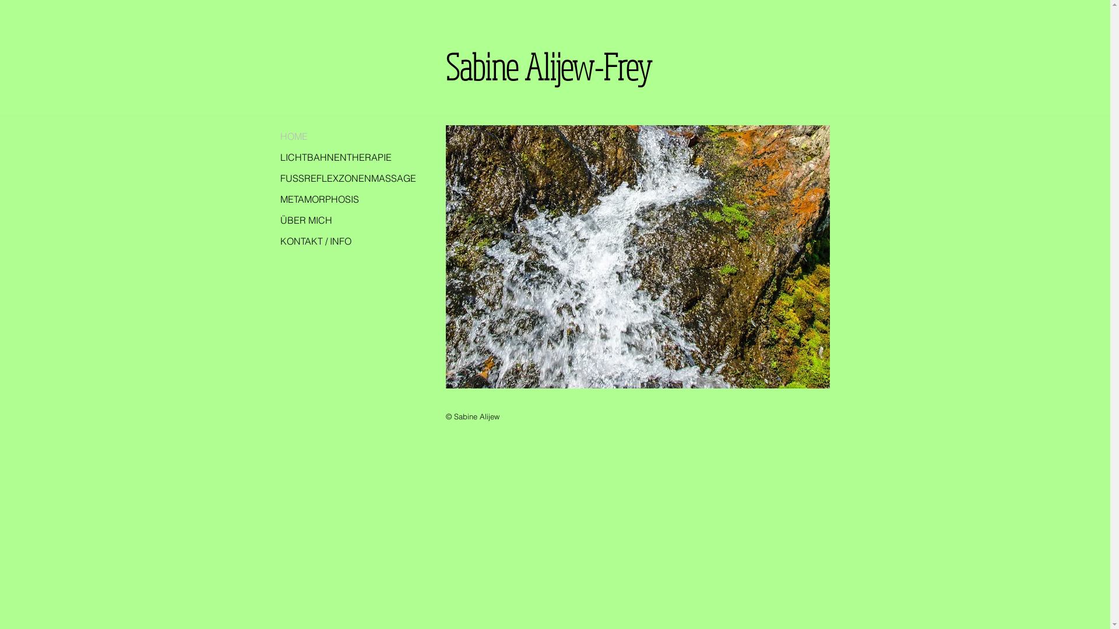 This screenshot has height=629, width=1119. I want to click on FUSSREFLEXZONENMASSAGE, so click(350, 178).